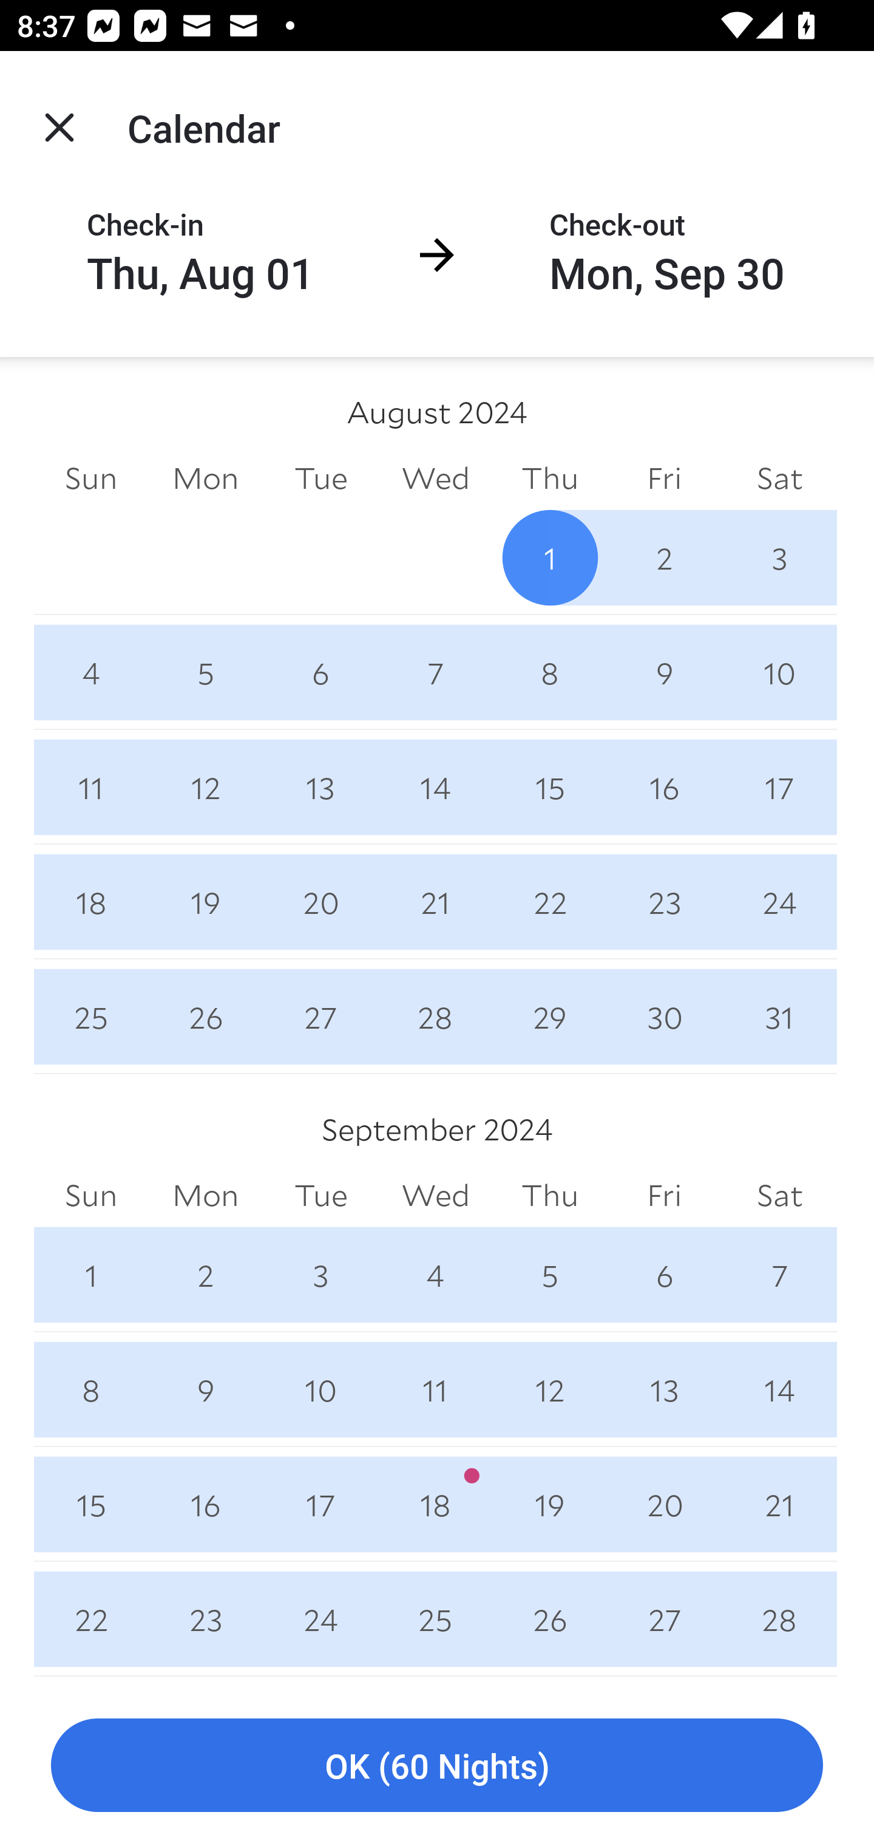 Image resolution: width=874 pixels, height=1846 pixels. Describe the element at coordinates (205, 1389) in the screenshot. I see `9 9 September 2024` at that location.